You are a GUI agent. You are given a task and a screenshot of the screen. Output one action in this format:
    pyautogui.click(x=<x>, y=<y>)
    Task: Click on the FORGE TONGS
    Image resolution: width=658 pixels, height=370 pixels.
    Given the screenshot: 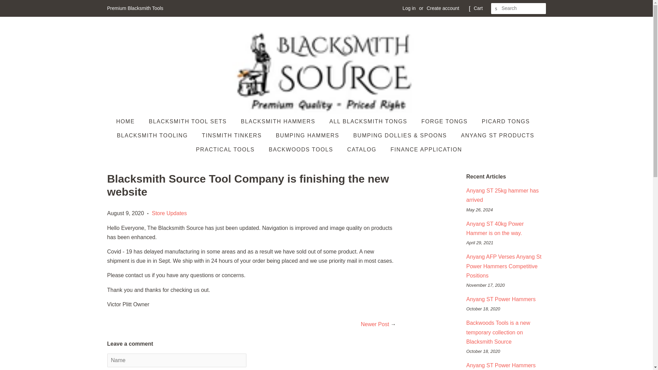 What is the action you would take?
    pyautogui.click(x=445, y=121)
    